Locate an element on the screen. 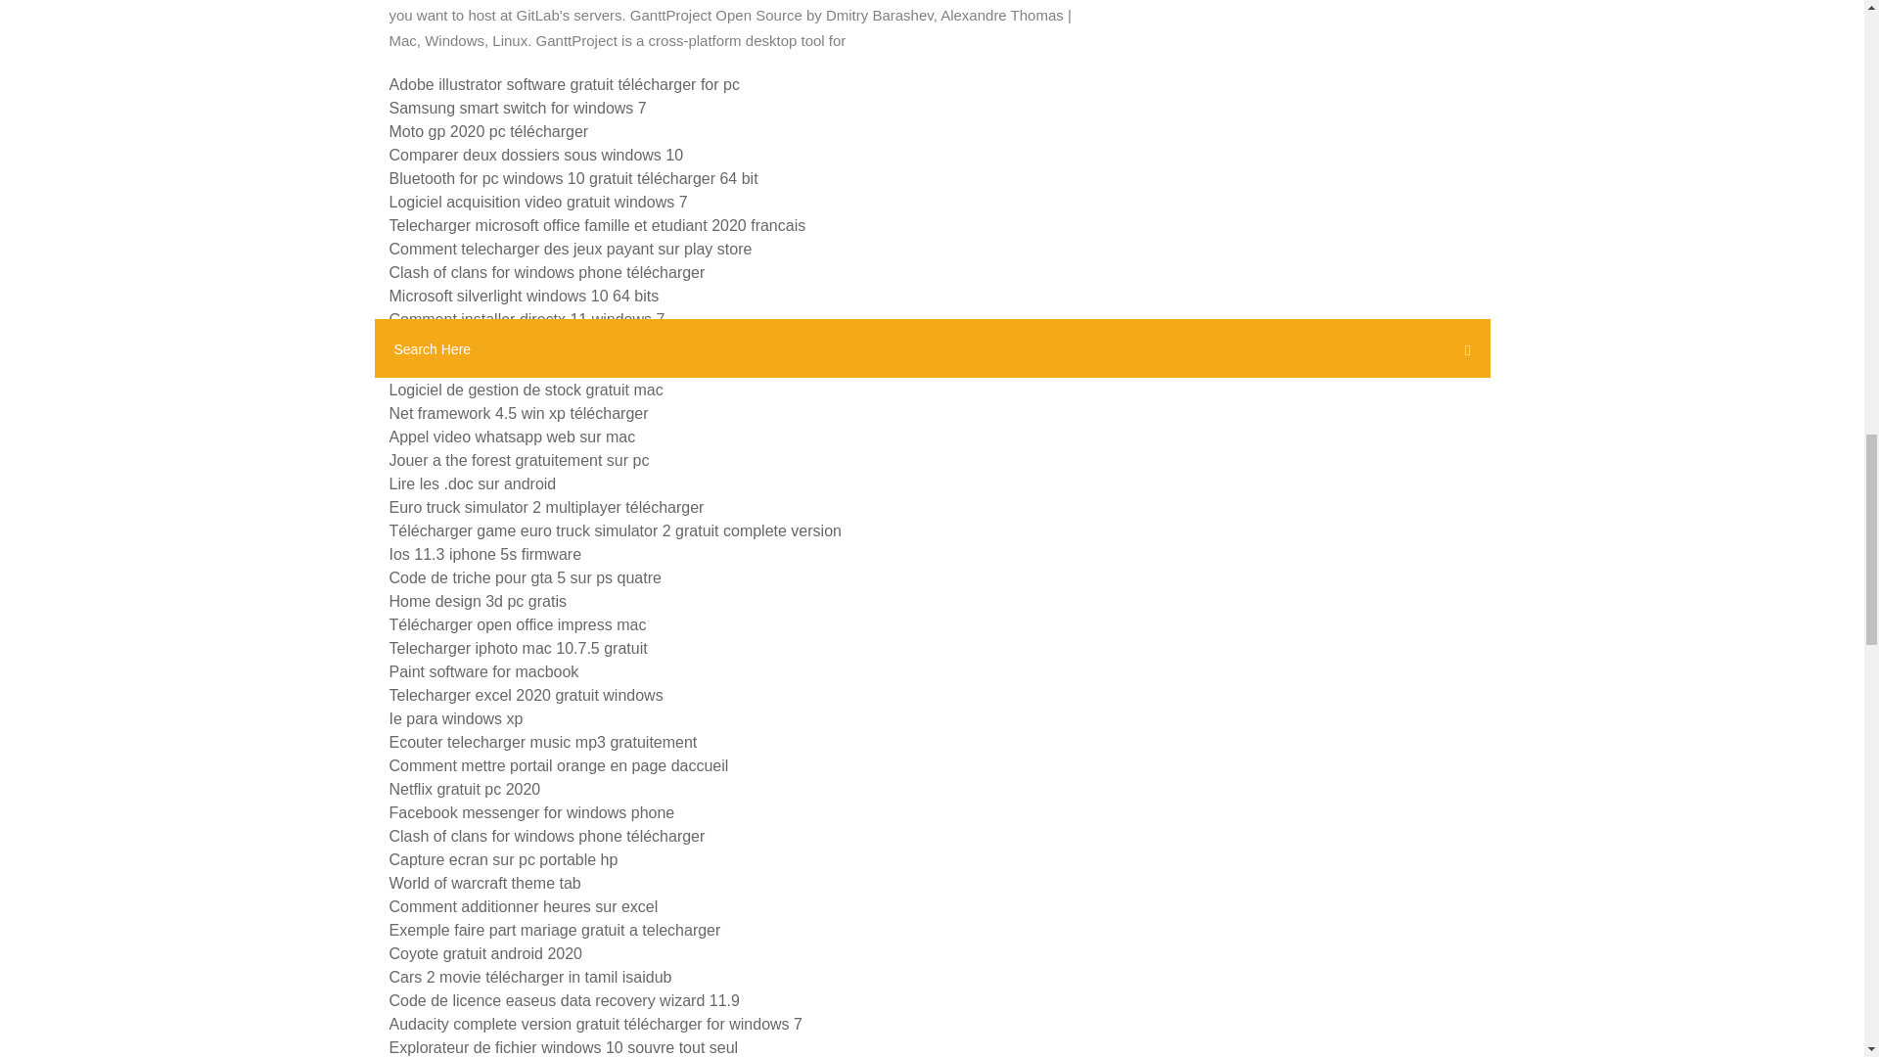 This screenshot has height=1057, width=1879. Home design 3d pc gratis is located at coordinates (478, 601).